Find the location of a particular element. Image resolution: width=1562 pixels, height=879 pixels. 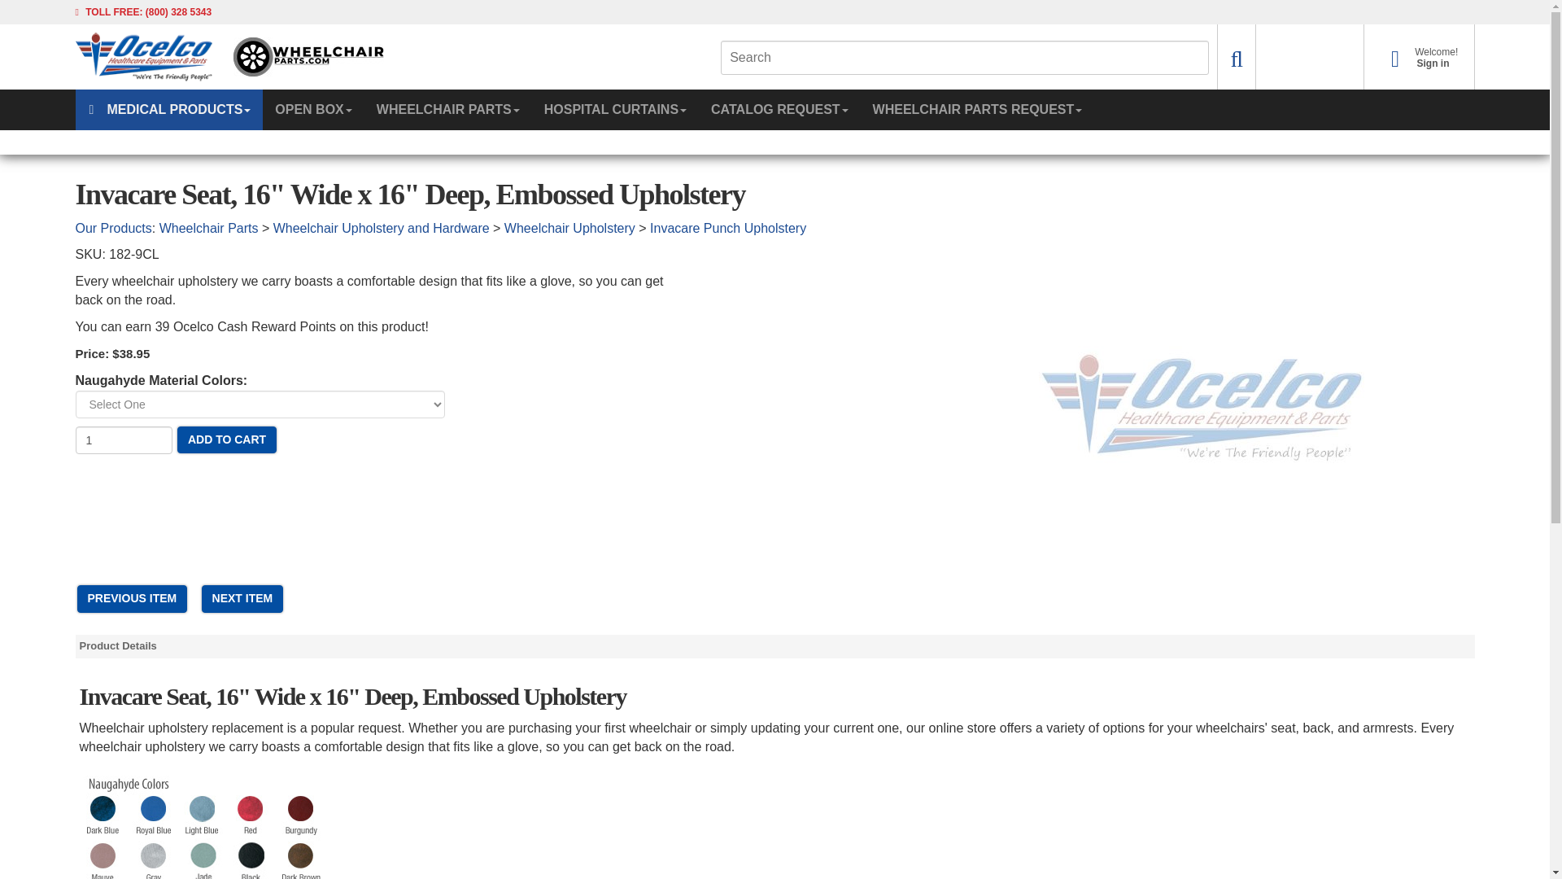

Hospital Curtains is located at coordinates (977, 109).